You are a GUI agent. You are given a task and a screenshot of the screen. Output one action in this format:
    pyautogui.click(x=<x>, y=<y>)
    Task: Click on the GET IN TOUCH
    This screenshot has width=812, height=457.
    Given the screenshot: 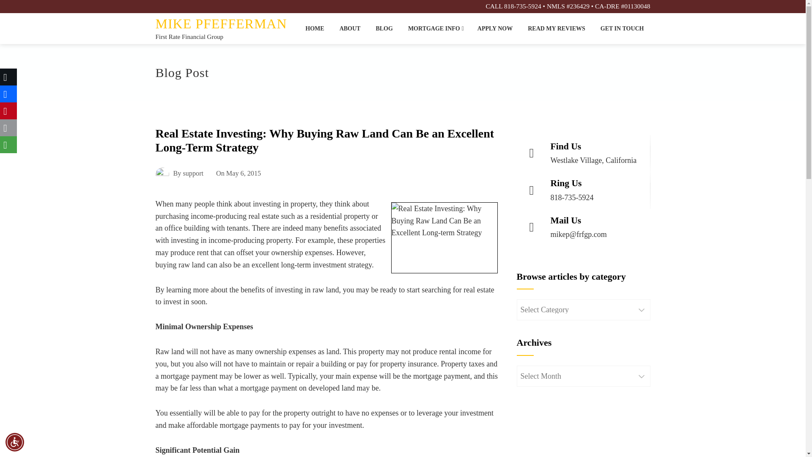 What is the action you would take?
    pyautogui.click(x=622, y=28)
    